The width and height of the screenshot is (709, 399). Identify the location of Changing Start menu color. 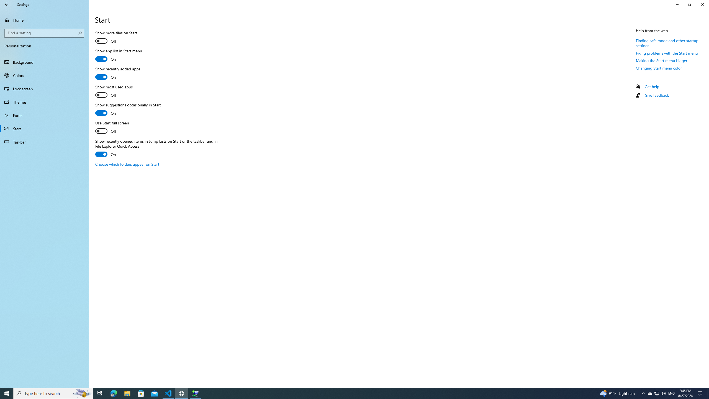
(659, 68).